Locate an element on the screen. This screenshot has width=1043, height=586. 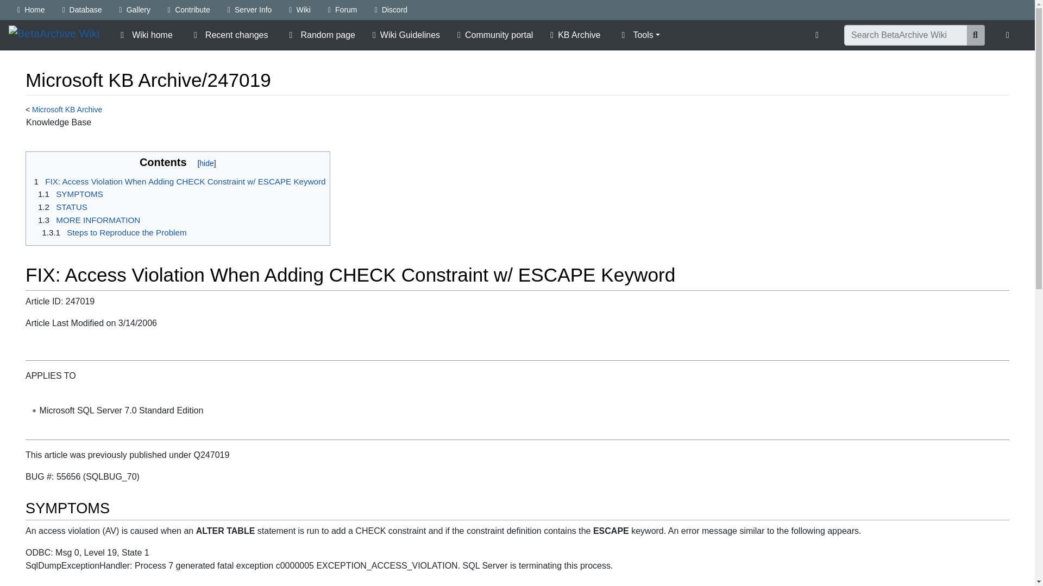
1.2 STATUS is located at coordinates (61, 206).